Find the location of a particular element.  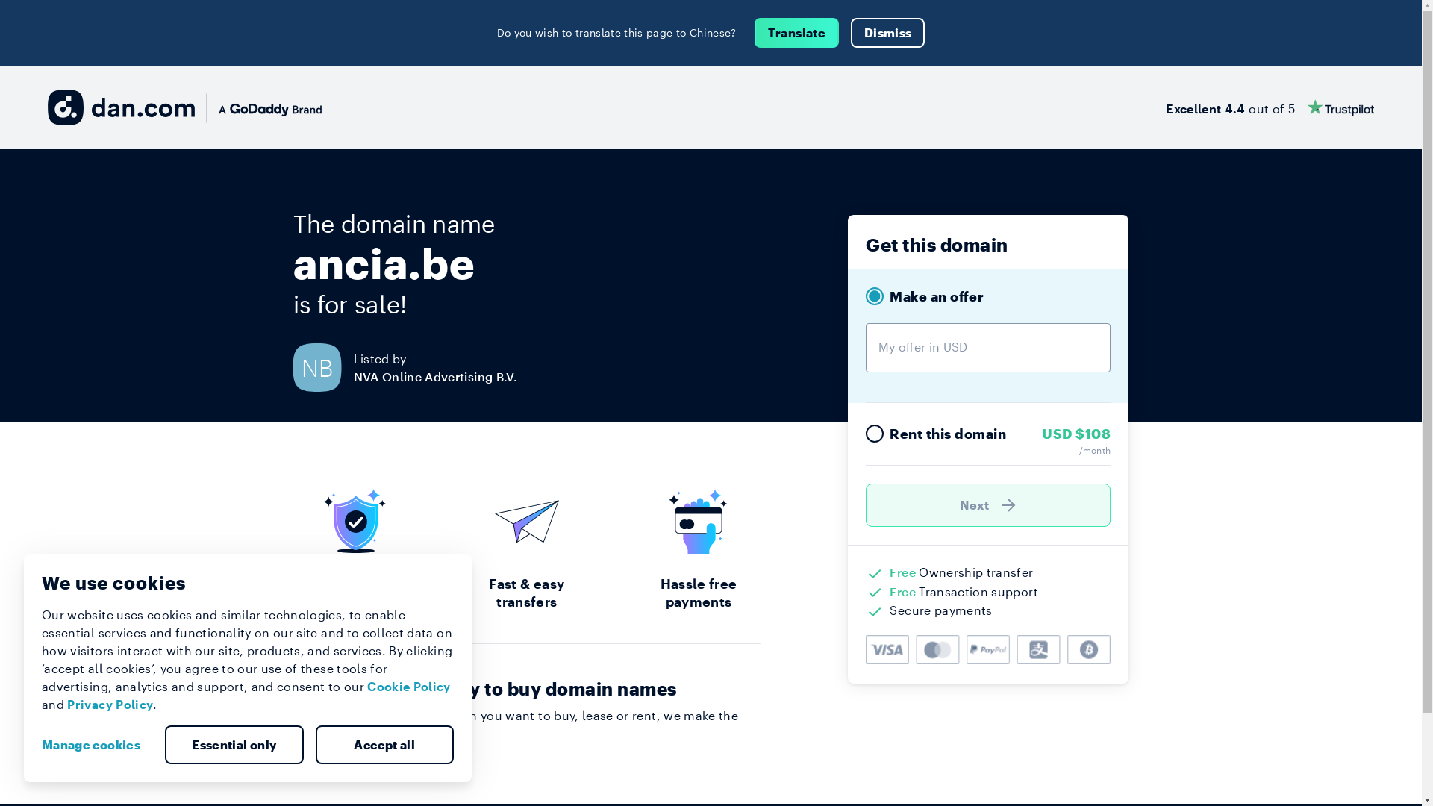

Dismiss is located at coordinates (888, 33).